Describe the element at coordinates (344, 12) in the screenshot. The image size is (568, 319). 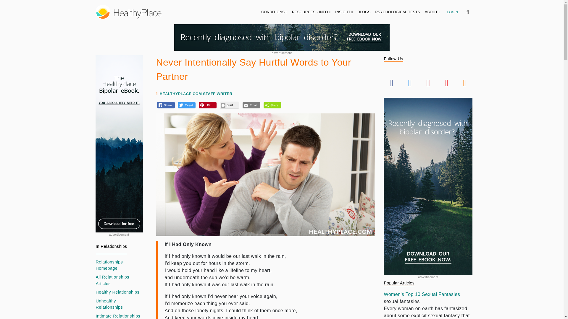
I see `INSIGHT` at that location.